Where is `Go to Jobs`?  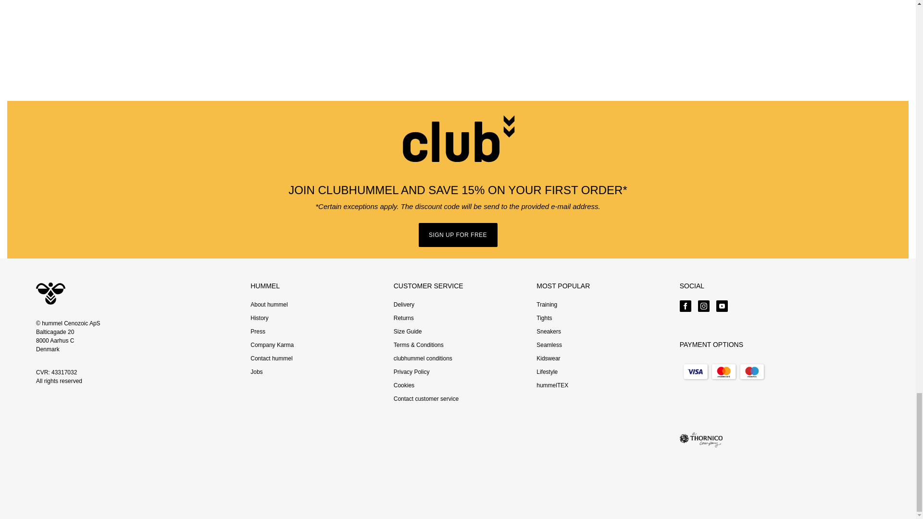
Go to Jobs is located at coordinates (256, 371).